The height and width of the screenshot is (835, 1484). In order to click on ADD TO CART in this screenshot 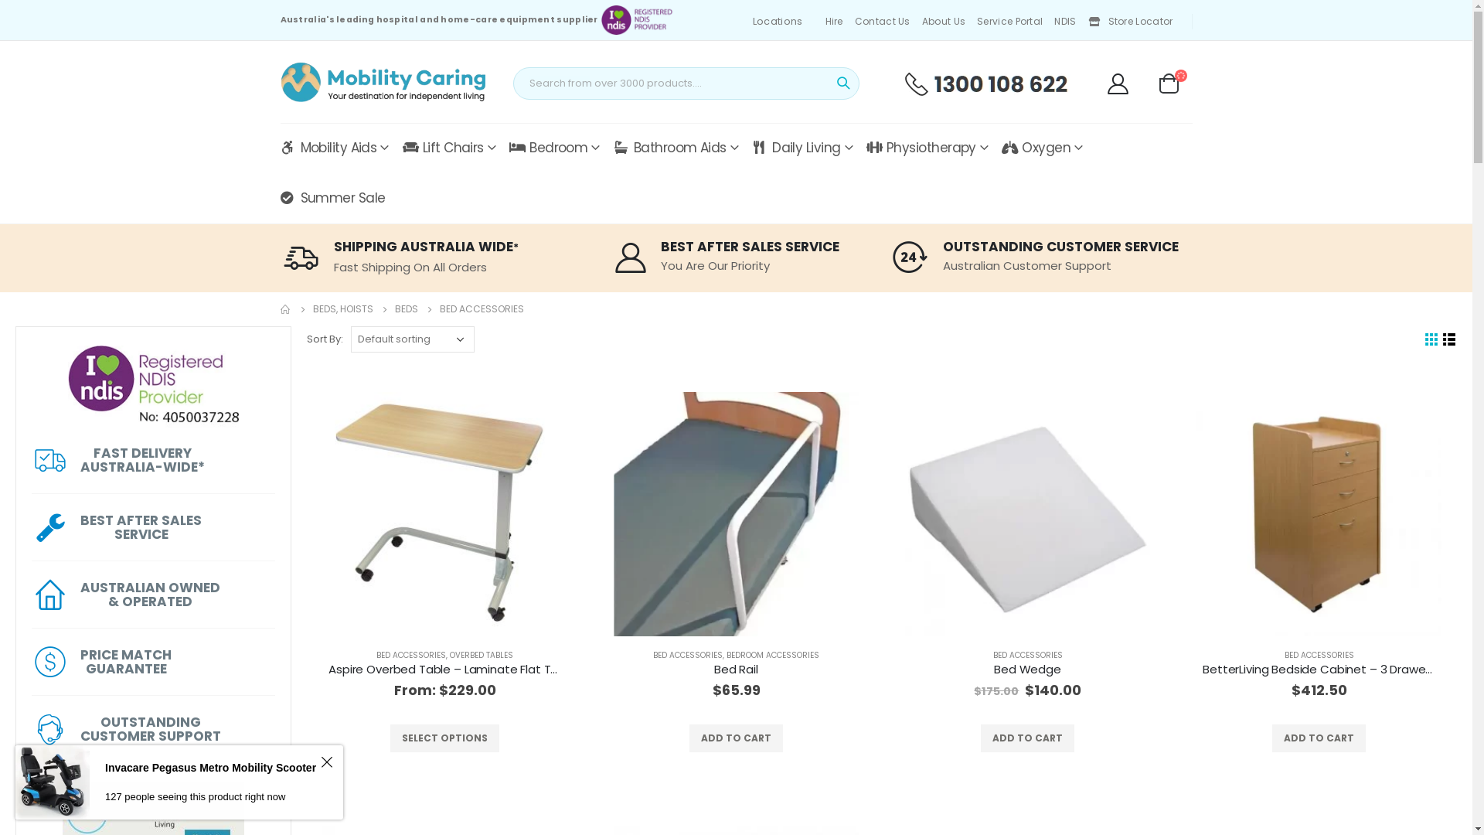, I will do `click(736, 738)`.